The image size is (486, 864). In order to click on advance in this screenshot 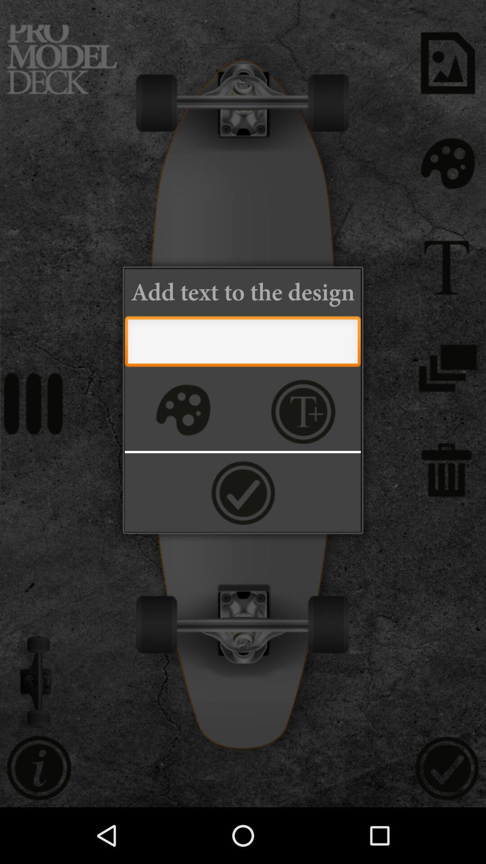, I will do `click(243, 492)`.